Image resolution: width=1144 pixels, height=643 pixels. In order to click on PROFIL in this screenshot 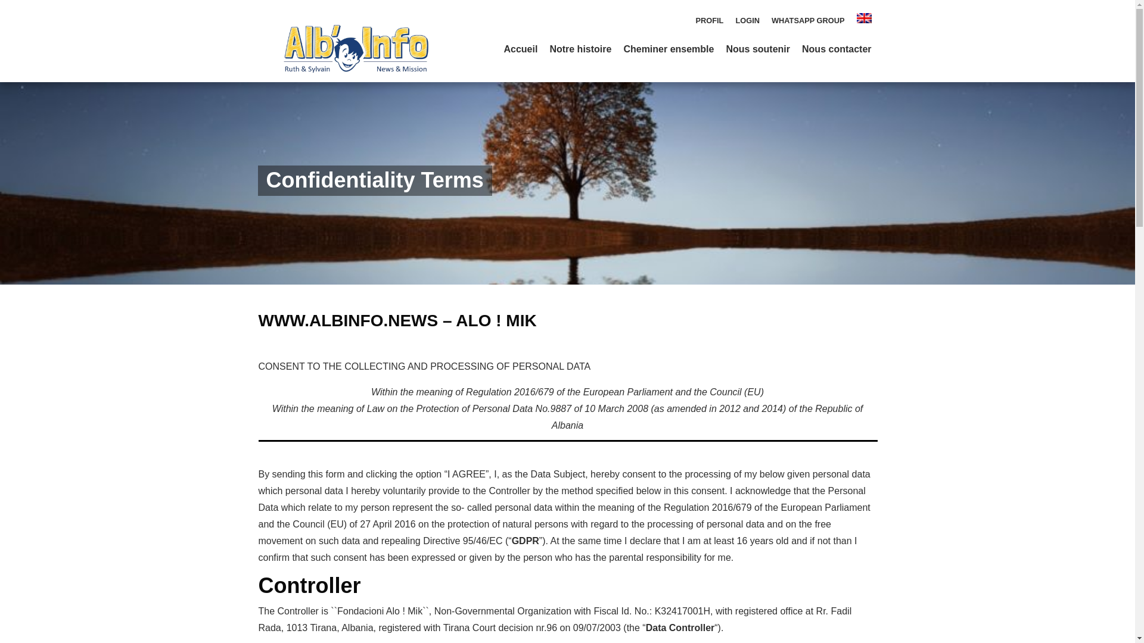, I will do `click(710, 20)`.